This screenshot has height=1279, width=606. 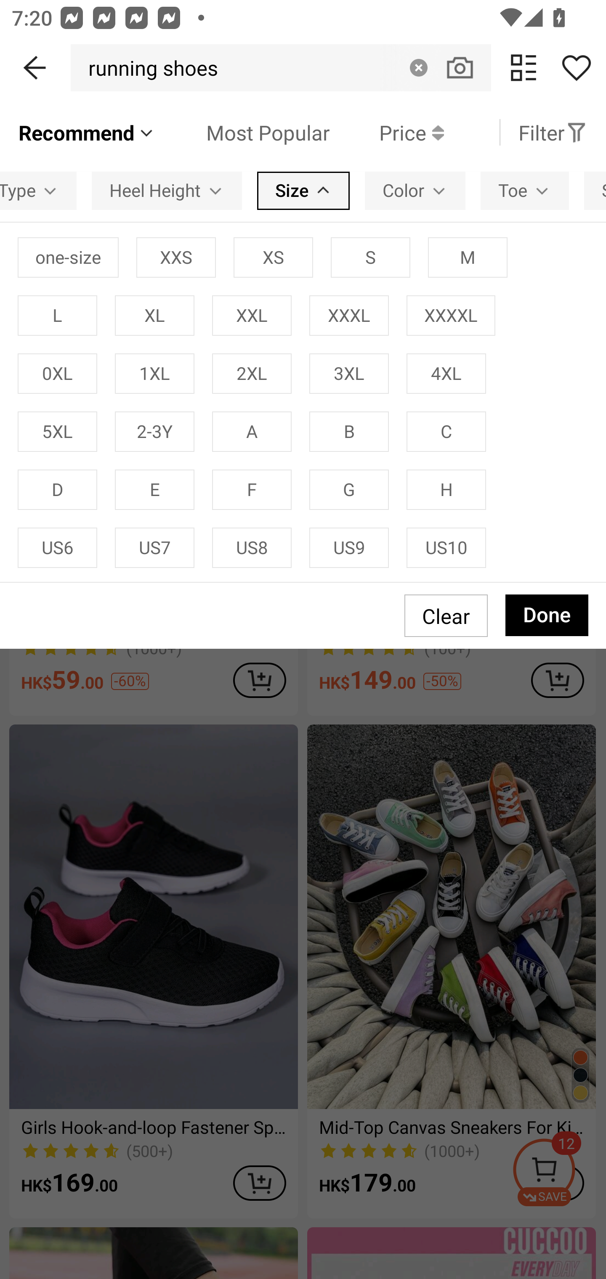 What do you see at coordinates (553, 132) in the screenshot?
I see `Filter` at bounding box center [553, 132].